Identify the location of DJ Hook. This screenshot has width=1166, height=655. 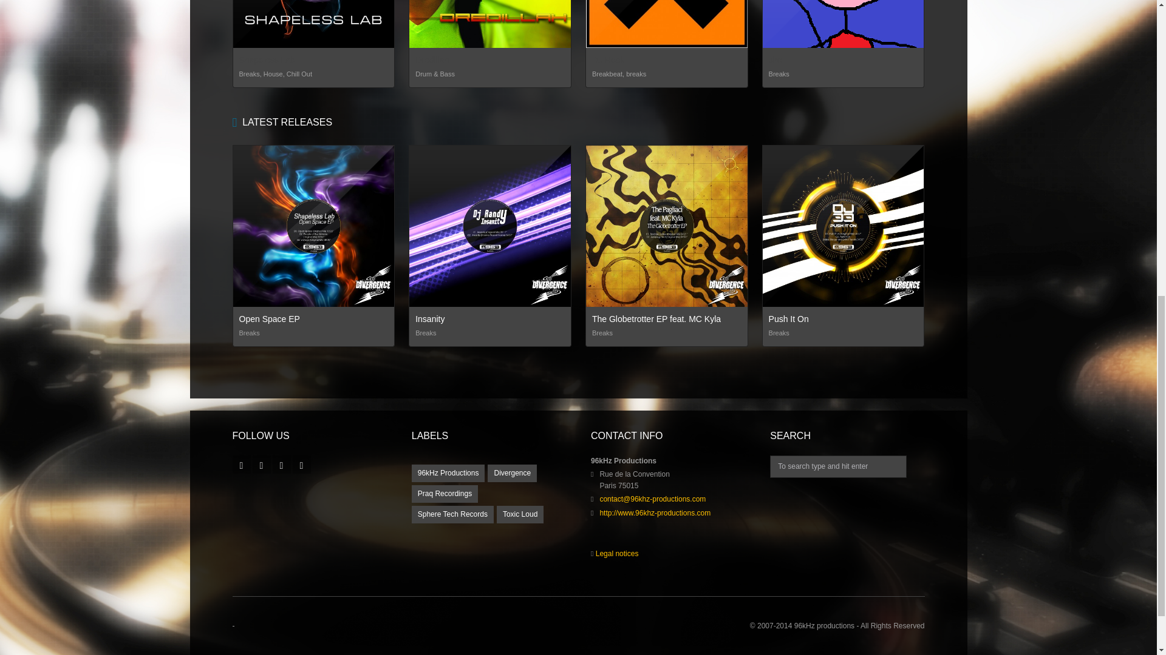
(609, 59).